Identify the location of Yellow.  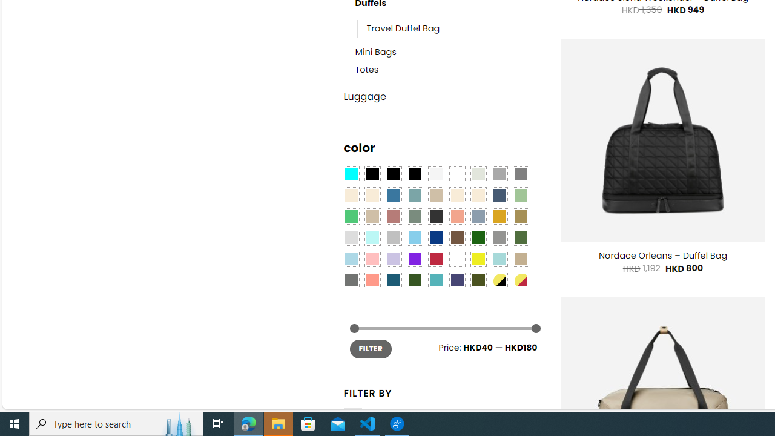
(478, 259).